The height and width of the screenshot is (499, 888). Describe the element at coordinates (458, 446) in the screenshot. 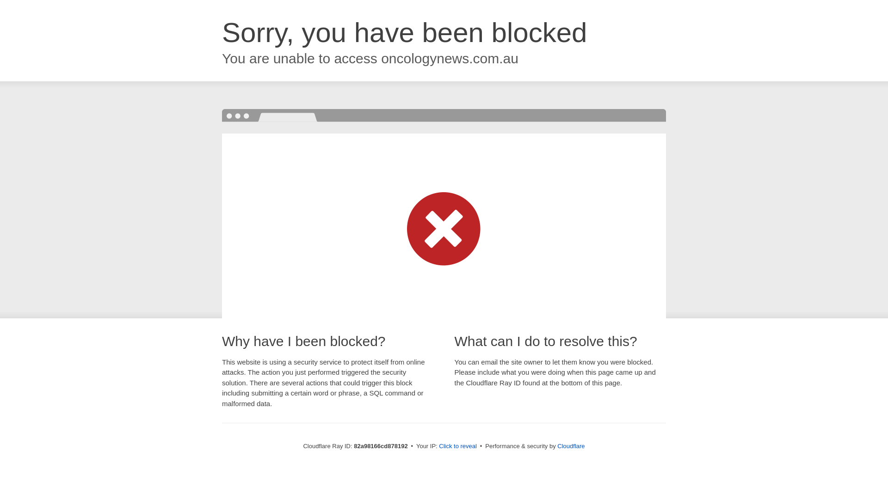

I see `Click to reveal` at that location.